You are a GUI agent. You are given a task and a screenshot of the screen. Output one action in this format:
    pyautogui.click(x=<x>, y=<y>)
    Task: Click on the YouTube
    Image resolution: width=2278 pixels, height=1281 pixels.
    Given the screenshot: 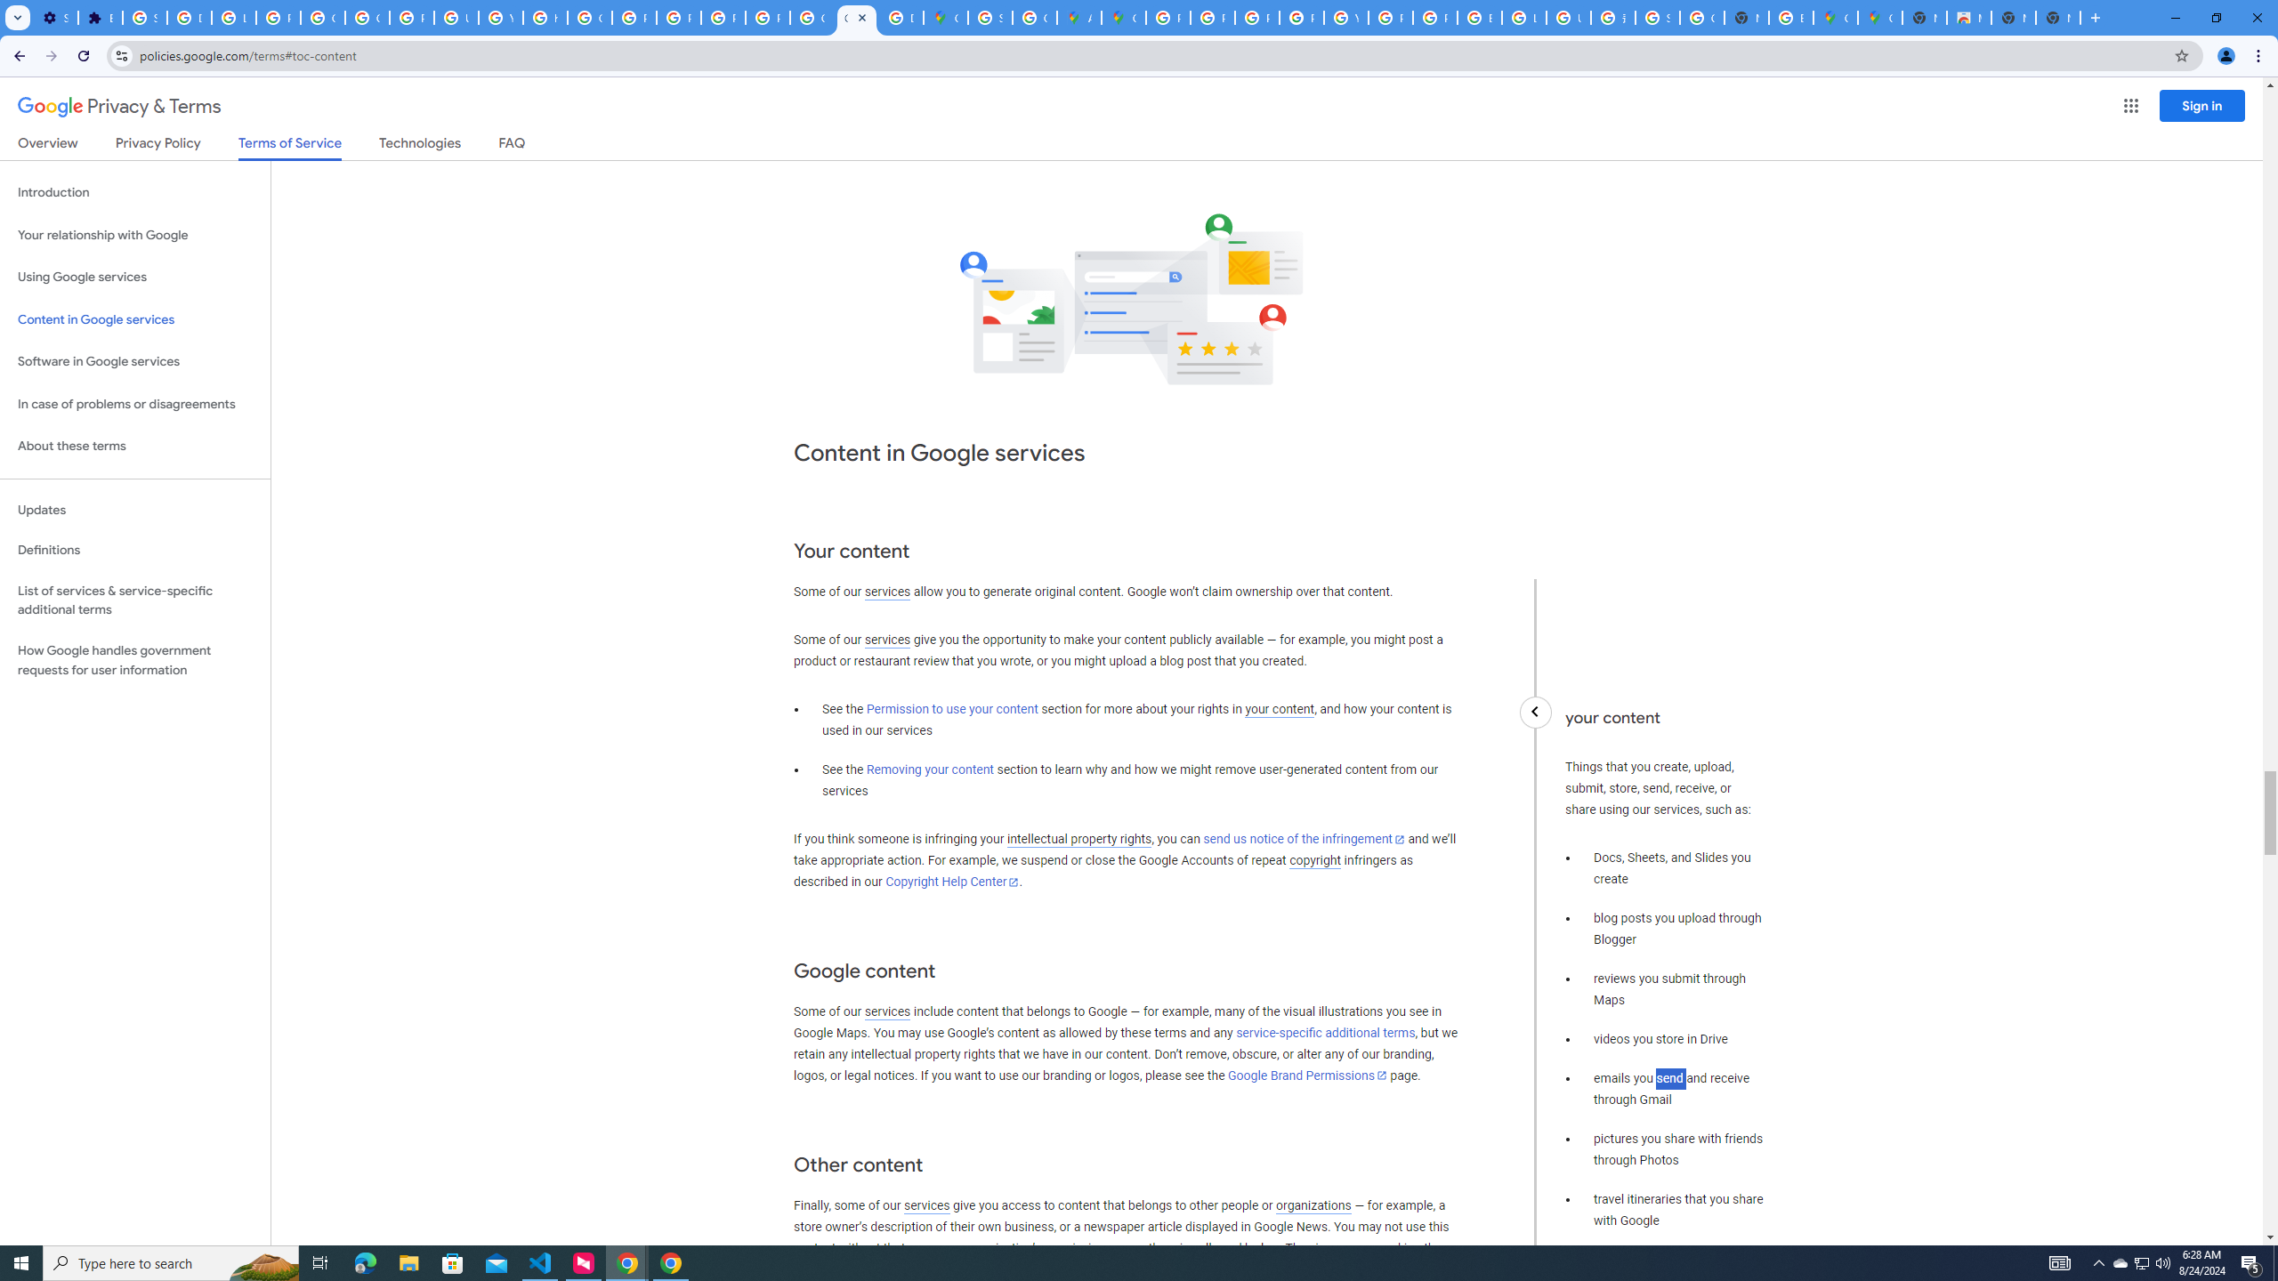 What is the action you would take?
    pyautogui.click(x=500, y=18)
    